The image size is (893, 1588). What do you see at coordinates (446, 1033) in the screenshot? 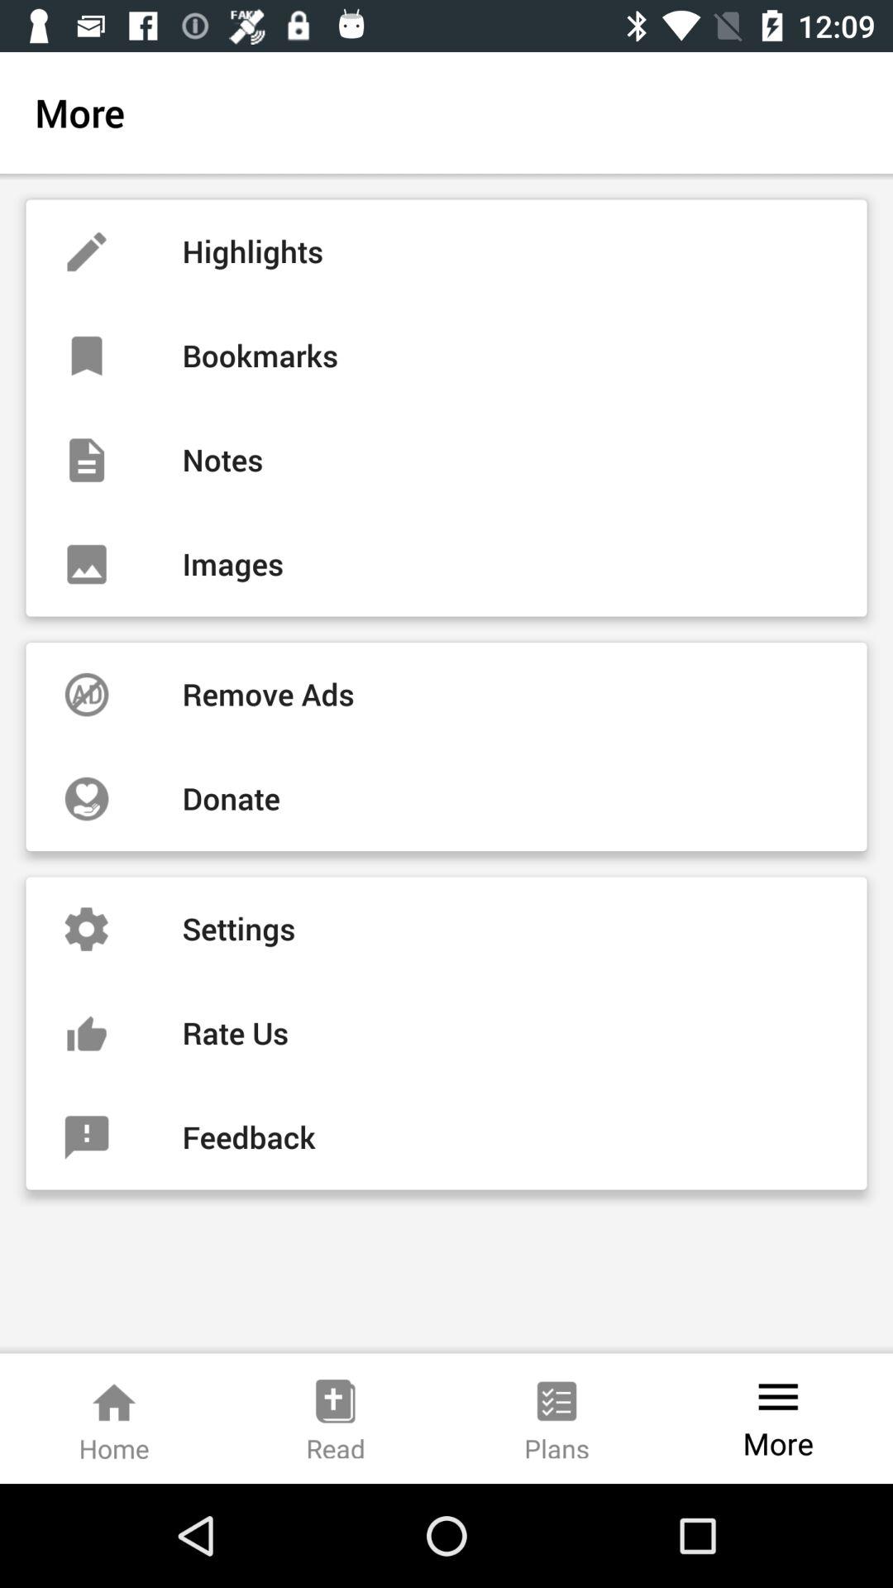
I see `jump to rate us` at bounding box center [446, 1033].